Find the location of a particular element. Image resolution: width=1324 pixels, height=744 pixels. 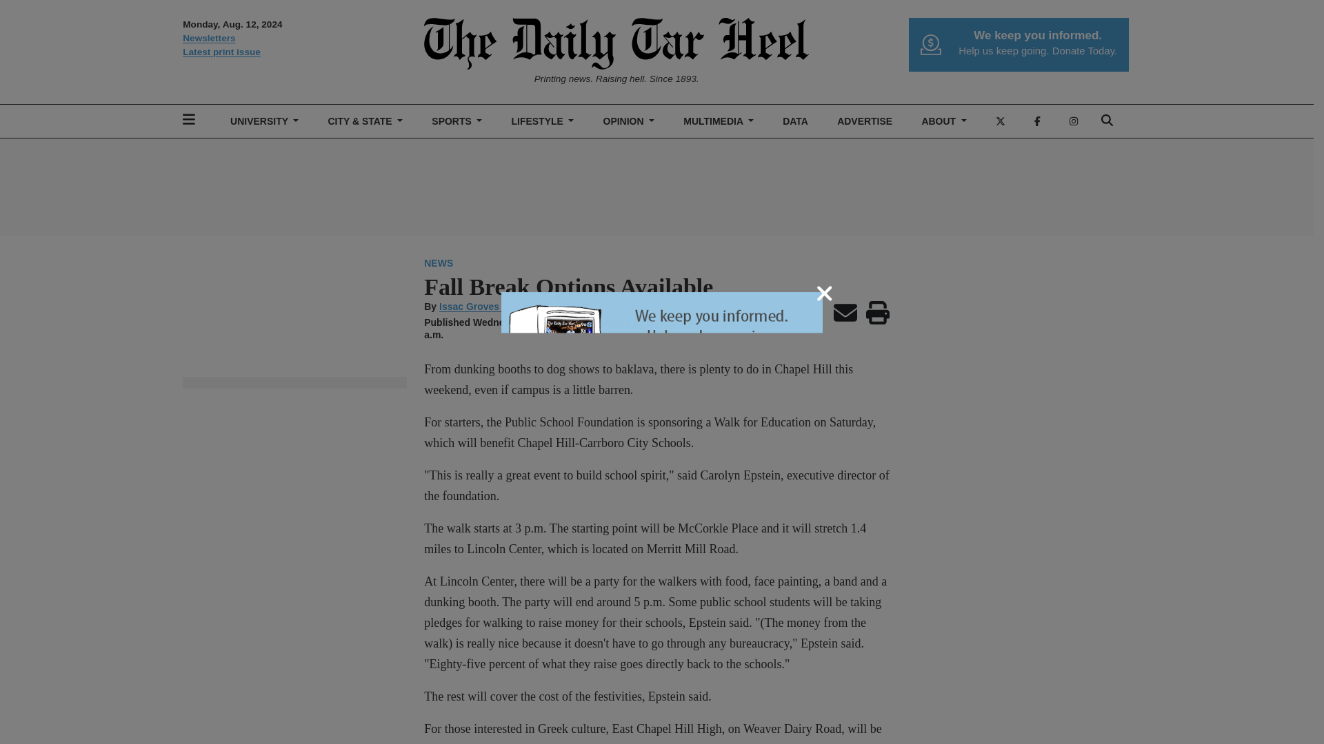

SPORTS is located at coordinates (457, 121).